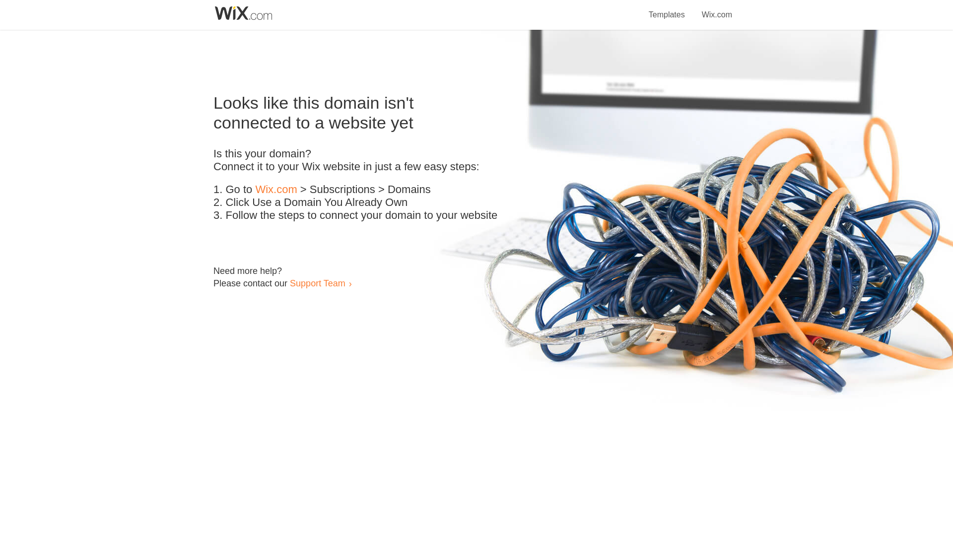  Describe the element at coordinates (276, 190) in the screenshot. I see `Wix.com` at that location.